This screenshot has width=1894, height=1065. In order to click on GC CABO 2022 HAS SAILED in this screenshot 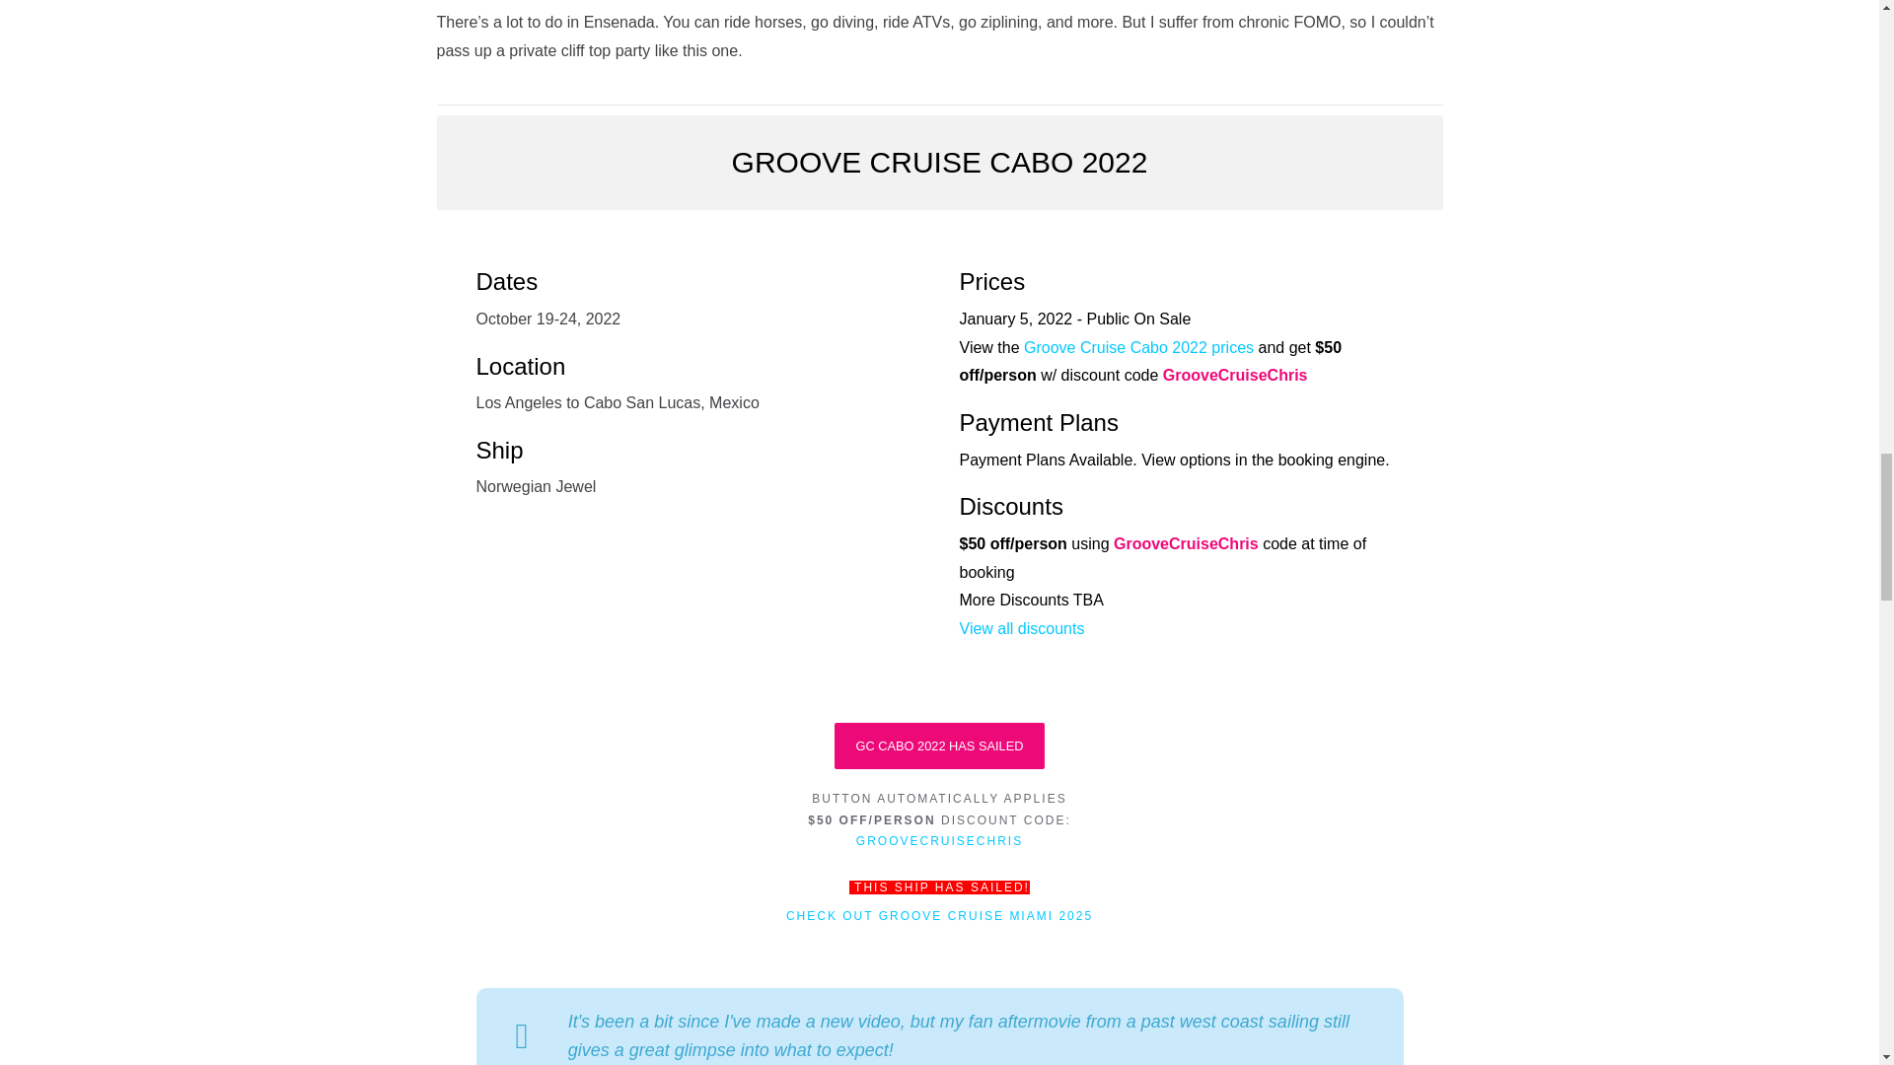, I will do `click(939, 745)`.